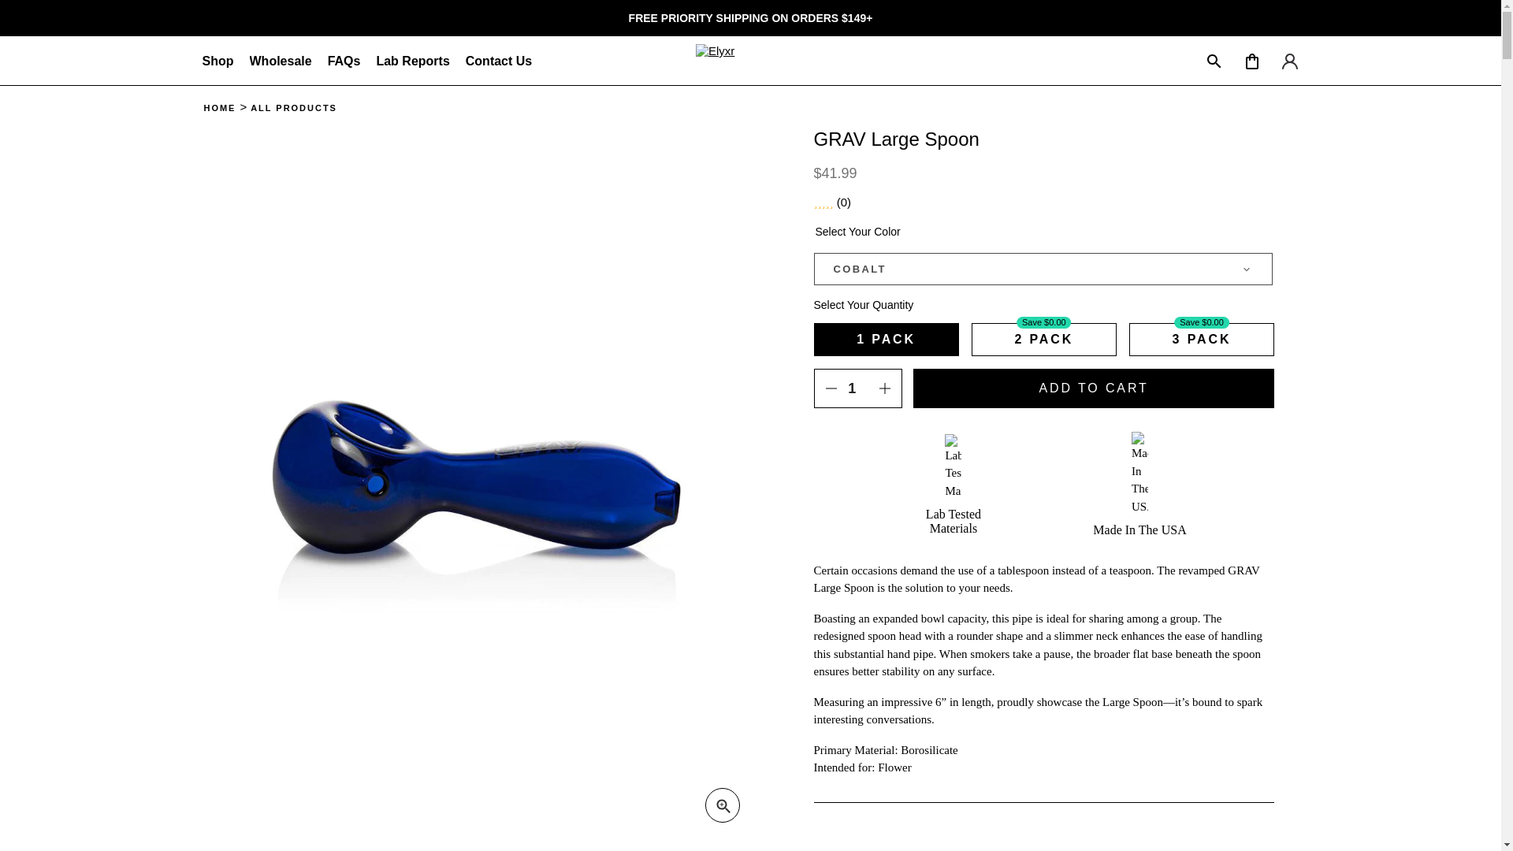 The width and height of the screenshot is (1513, 851). I want to click on 1, so click(857, 388).